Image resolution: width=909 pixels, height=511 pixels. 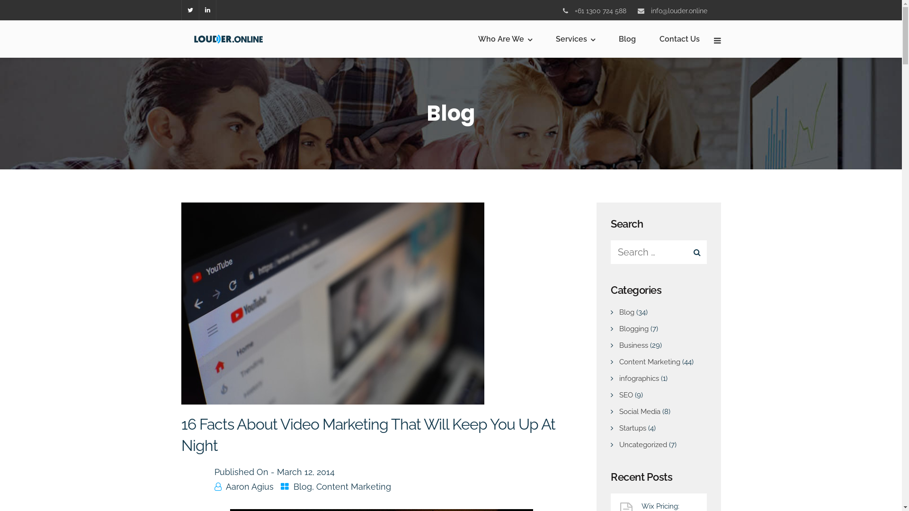 I want to click on Who Are We, so click(x=505, y=39).